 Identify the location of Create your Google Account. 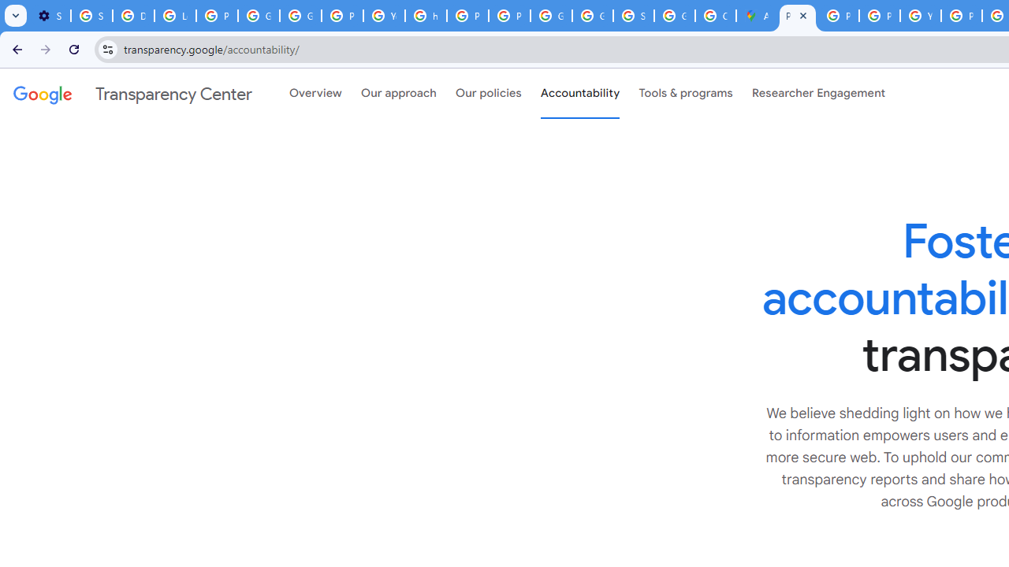
(716, 16).